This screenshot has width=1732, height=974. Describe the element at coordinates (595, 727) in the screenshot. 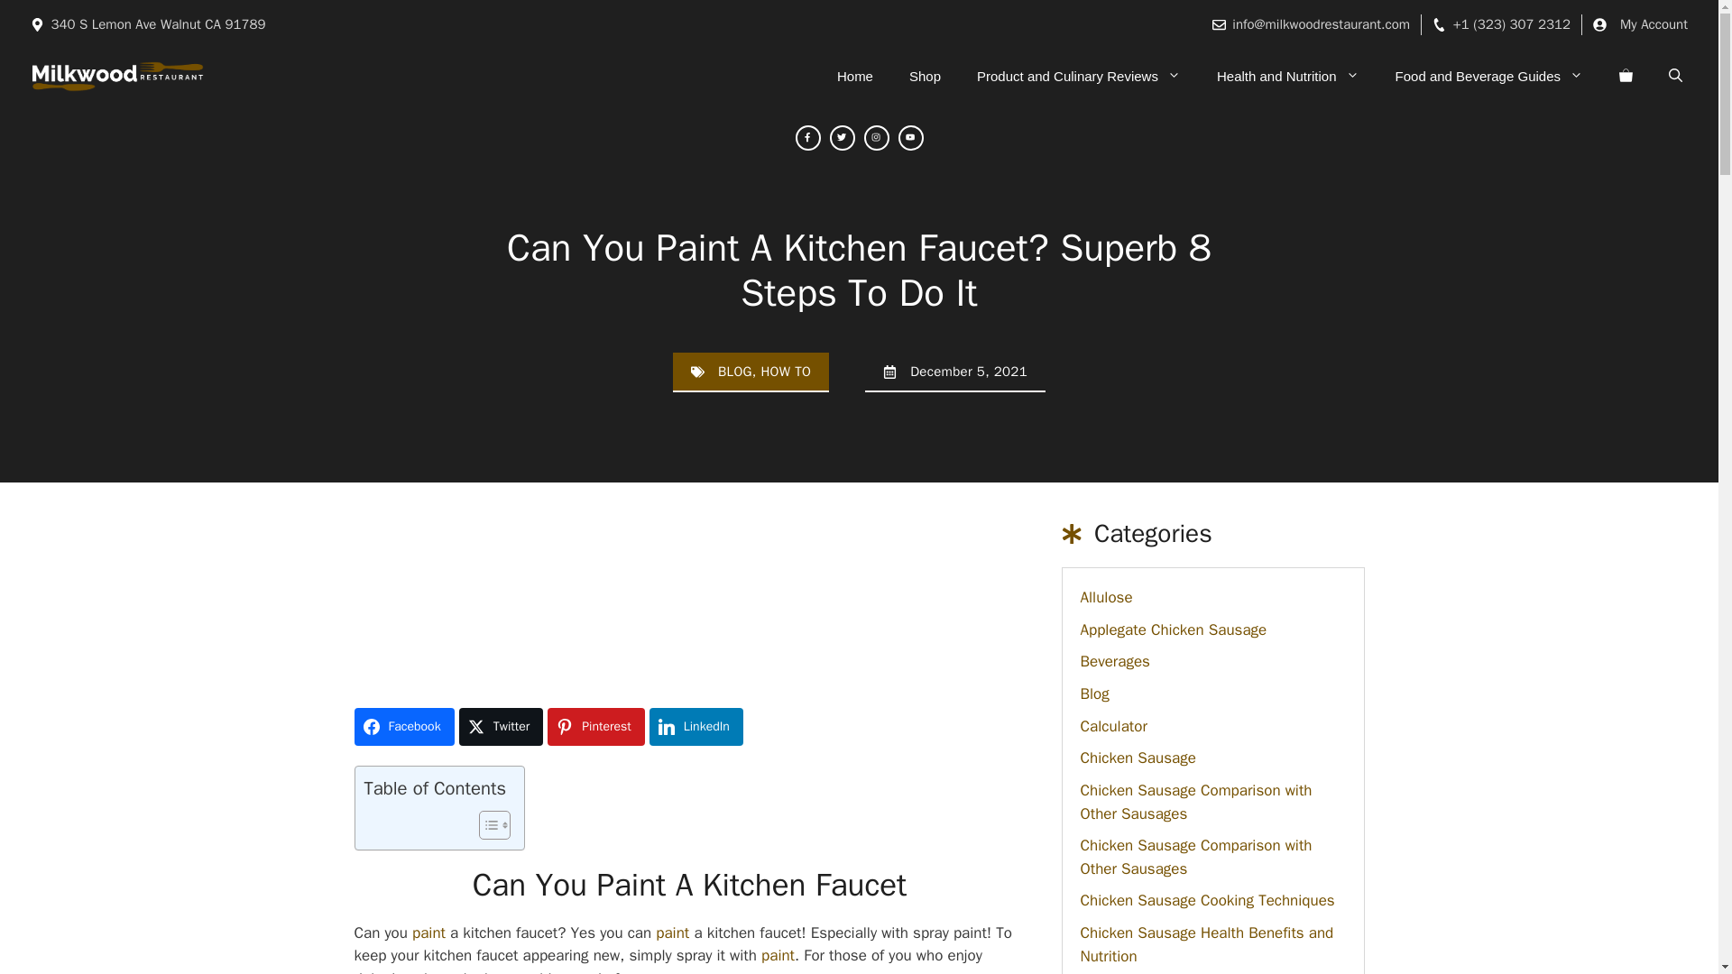

I see `Share on Pinterest` at that location.